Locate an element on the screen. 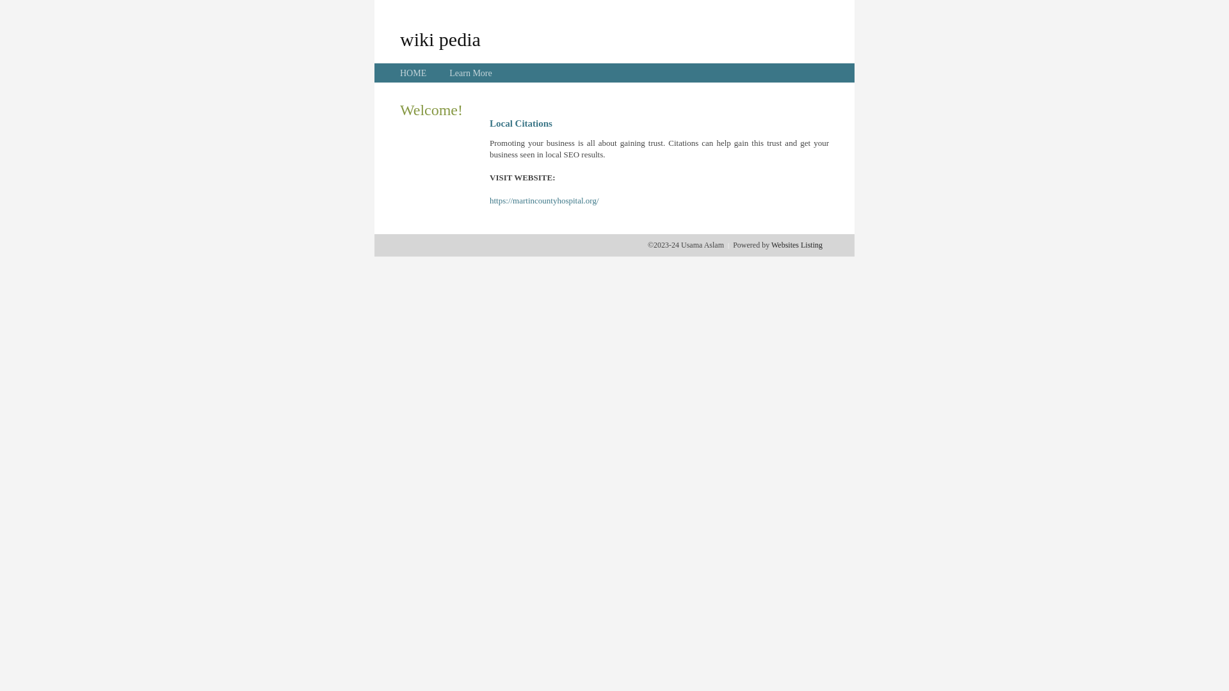 This screenshot has height=691, width=1229. HOME is located at coordinates (414, 73).